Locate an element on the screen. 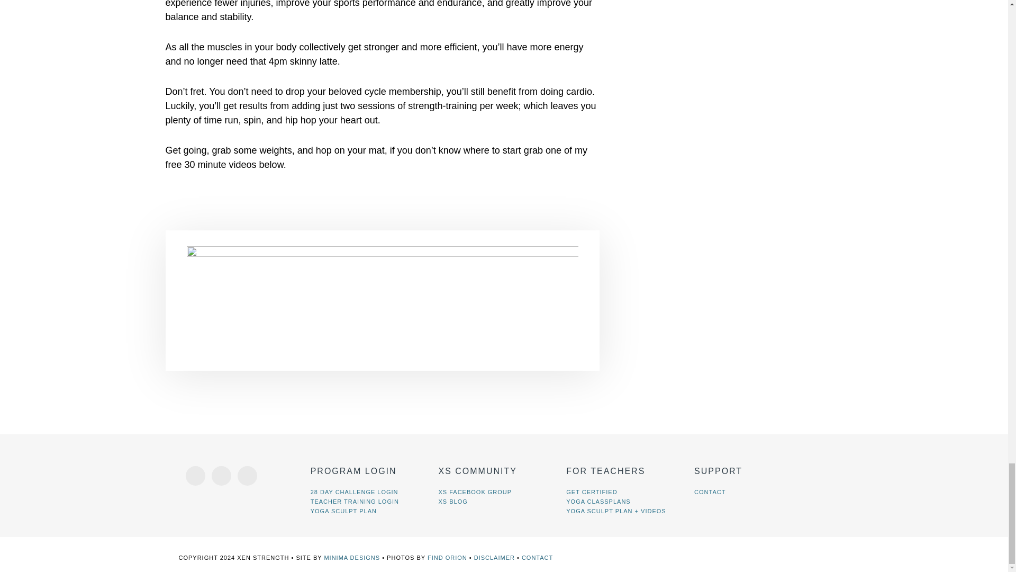 This screenshot has width=1016, height=572. YOGA SCULPT PLAN is located at coordinates (344, 511).